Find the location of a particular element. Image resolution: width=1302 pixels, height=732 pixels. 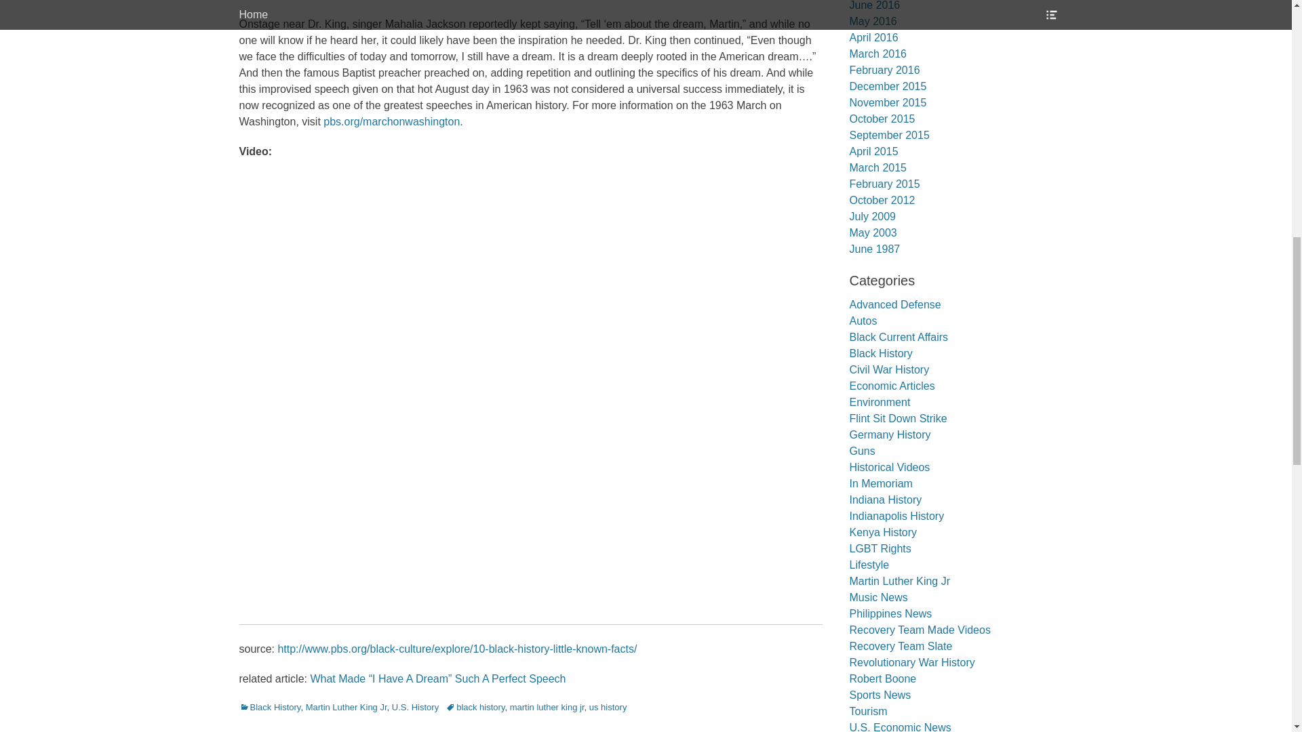

June 2016 is located at coordinates (873, 5).